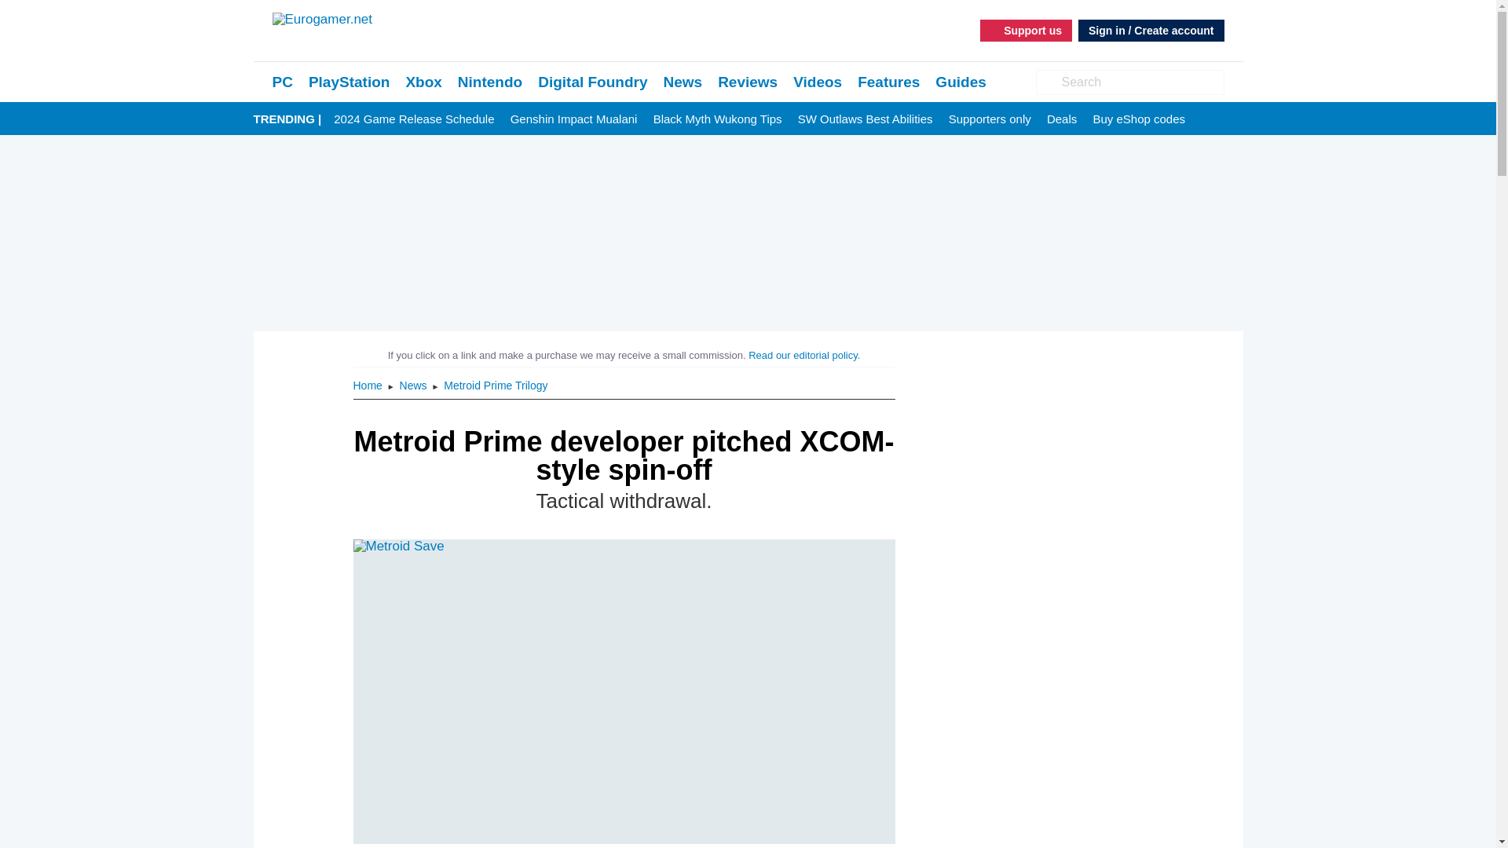  Describe the element at coordinates (960, 82) in the screenshot. I see `Guides` at that location.